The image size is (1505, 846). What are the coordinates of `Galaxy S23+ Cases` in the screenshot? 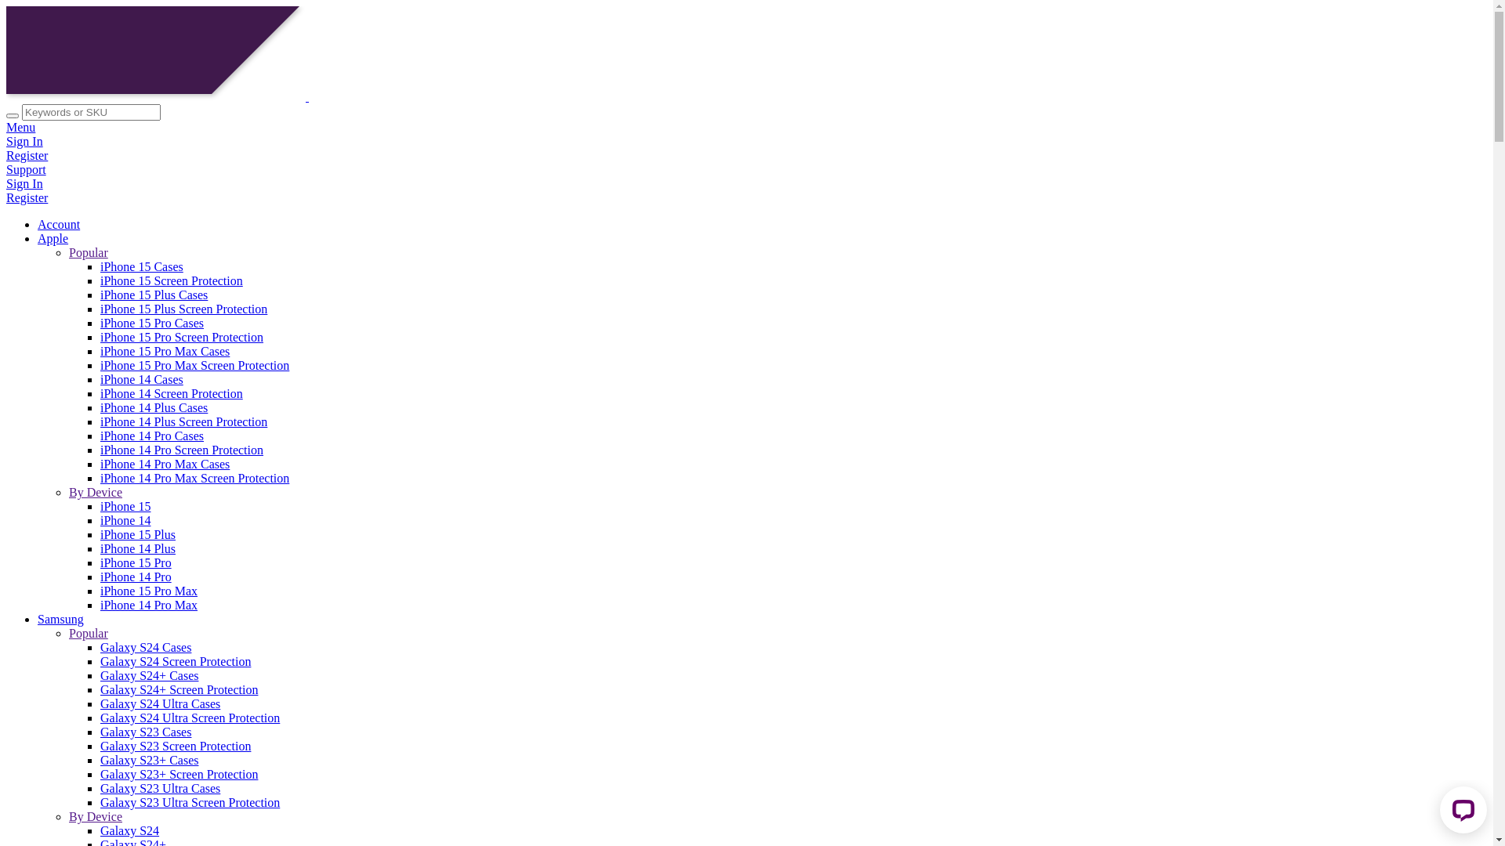 It's located at (149, 760).